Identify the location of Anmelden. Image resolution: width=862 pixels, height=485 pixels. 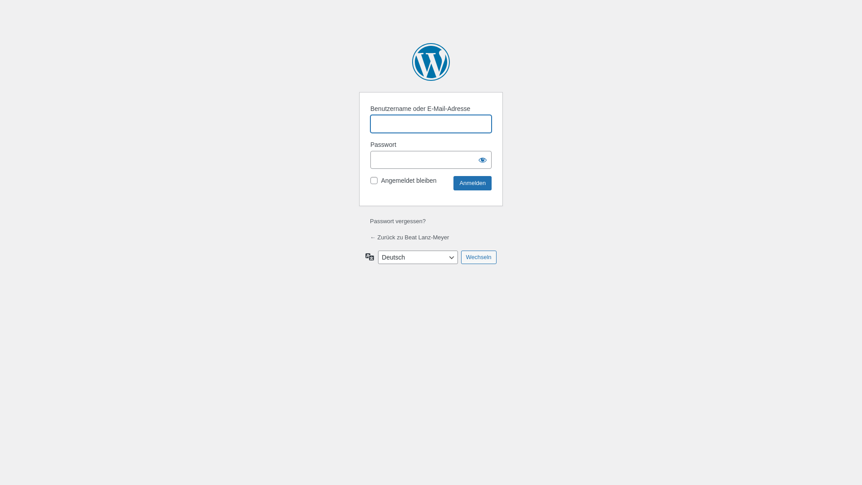
(472, 183).